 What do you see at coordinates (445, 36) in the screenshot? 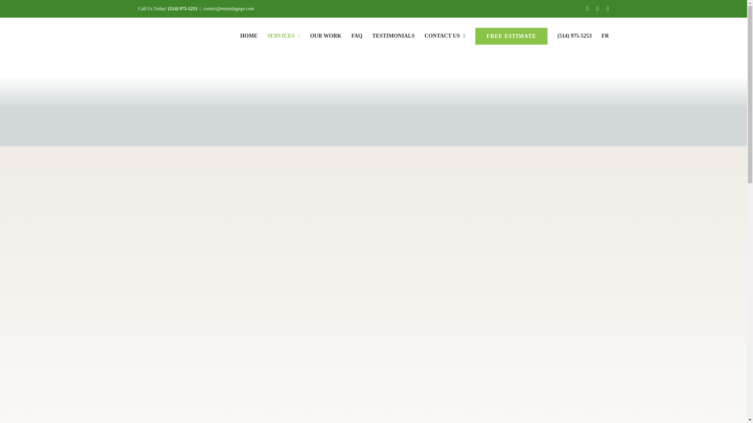
I see `CONTACT US` at bounding box center [445, 36].